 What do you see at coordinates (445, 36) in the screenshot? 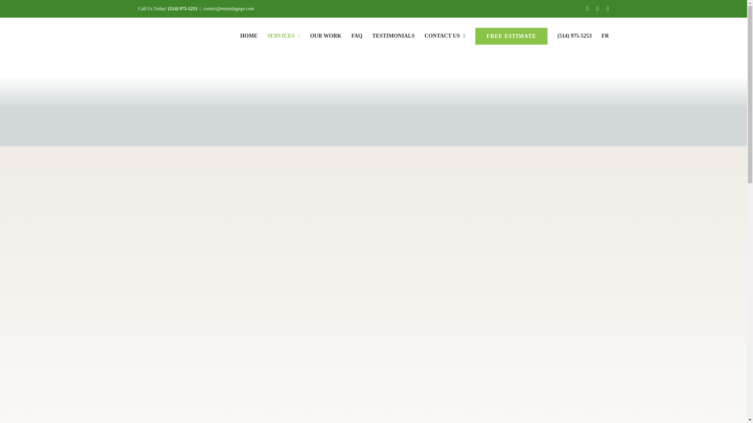
I see `CONTACT US` at bounding box center [445, 36].